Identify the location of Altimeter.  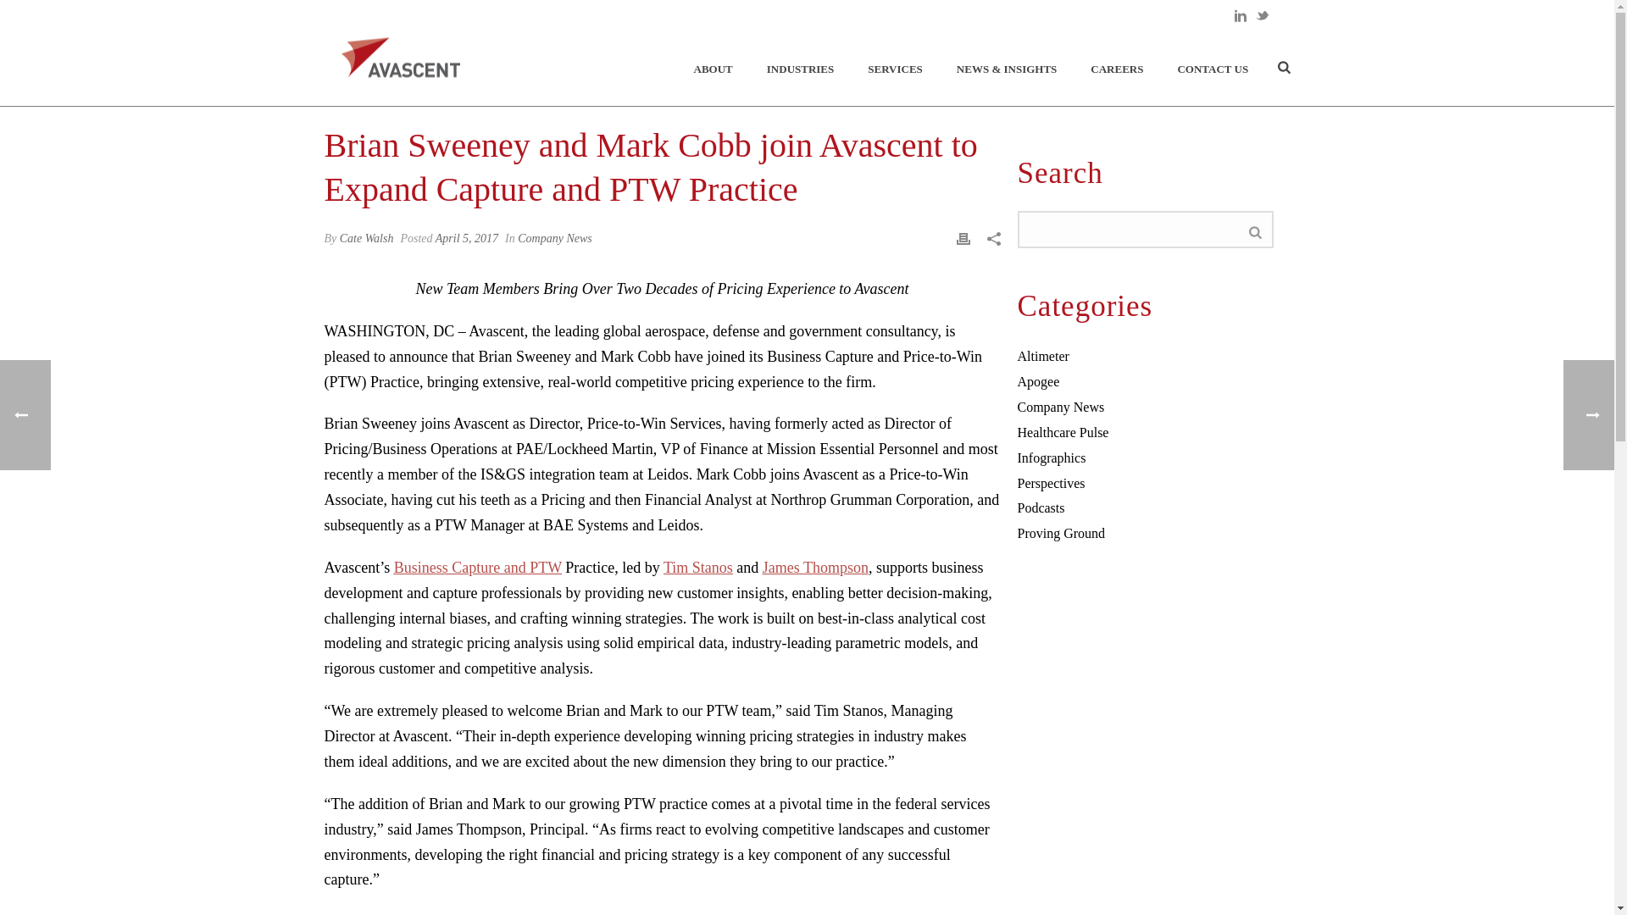
(1042, 356).